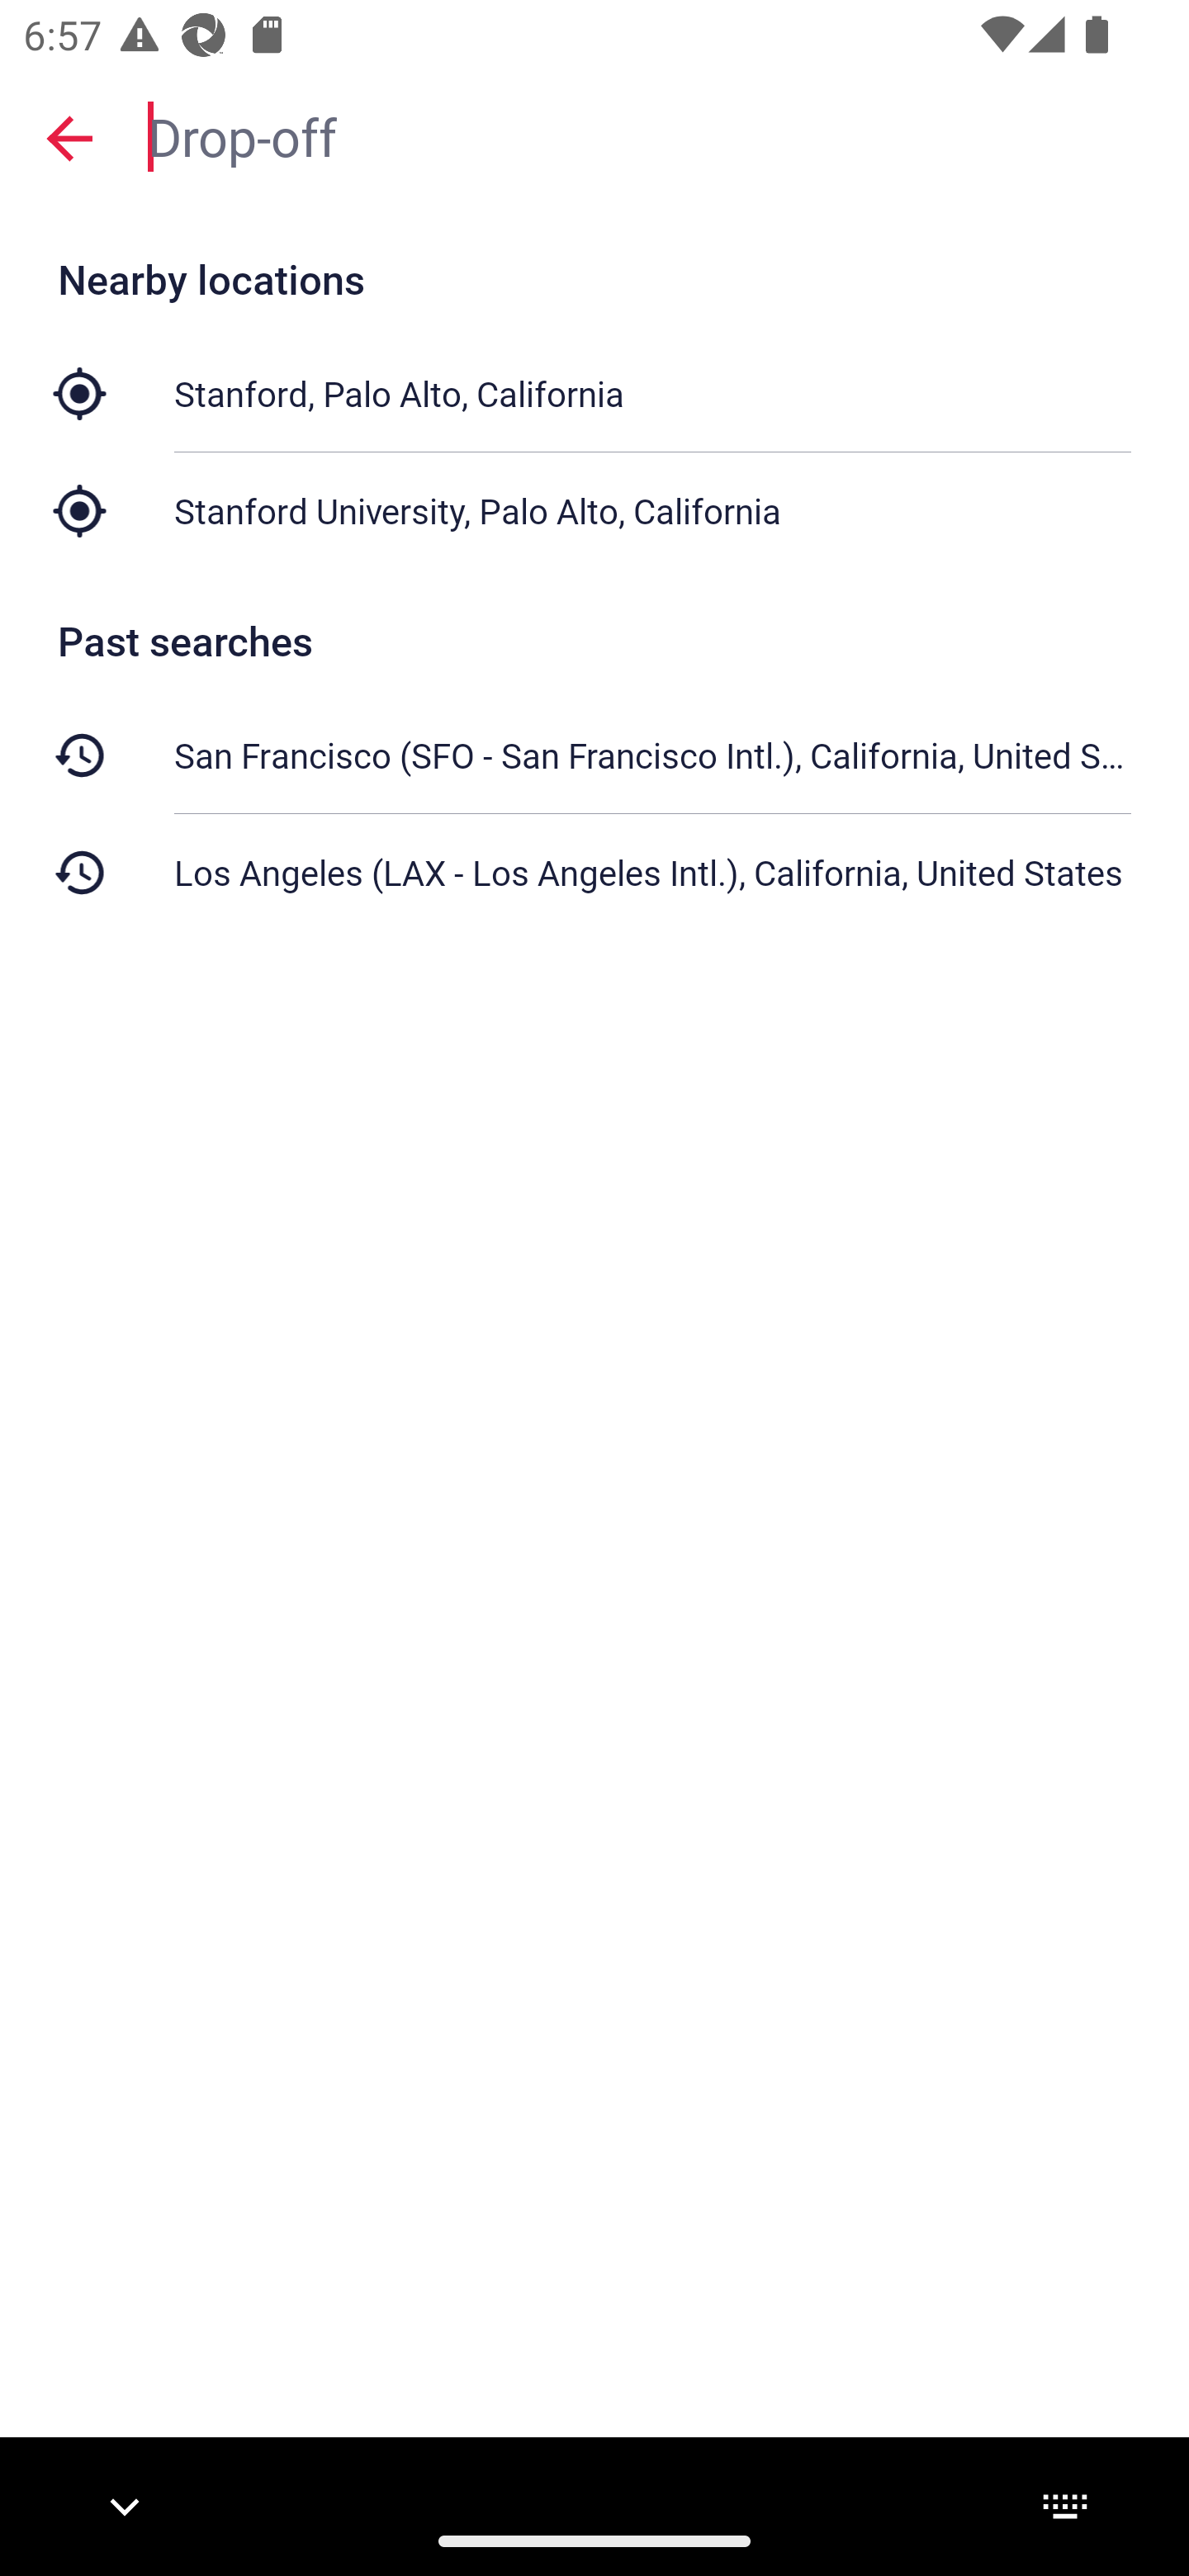 The width and height of the screenshot is (1189, 2576). What do you see at coordinates (652, 135) in the screenshot?
I see `Drop-off, ` at bounding box center [652, 135].